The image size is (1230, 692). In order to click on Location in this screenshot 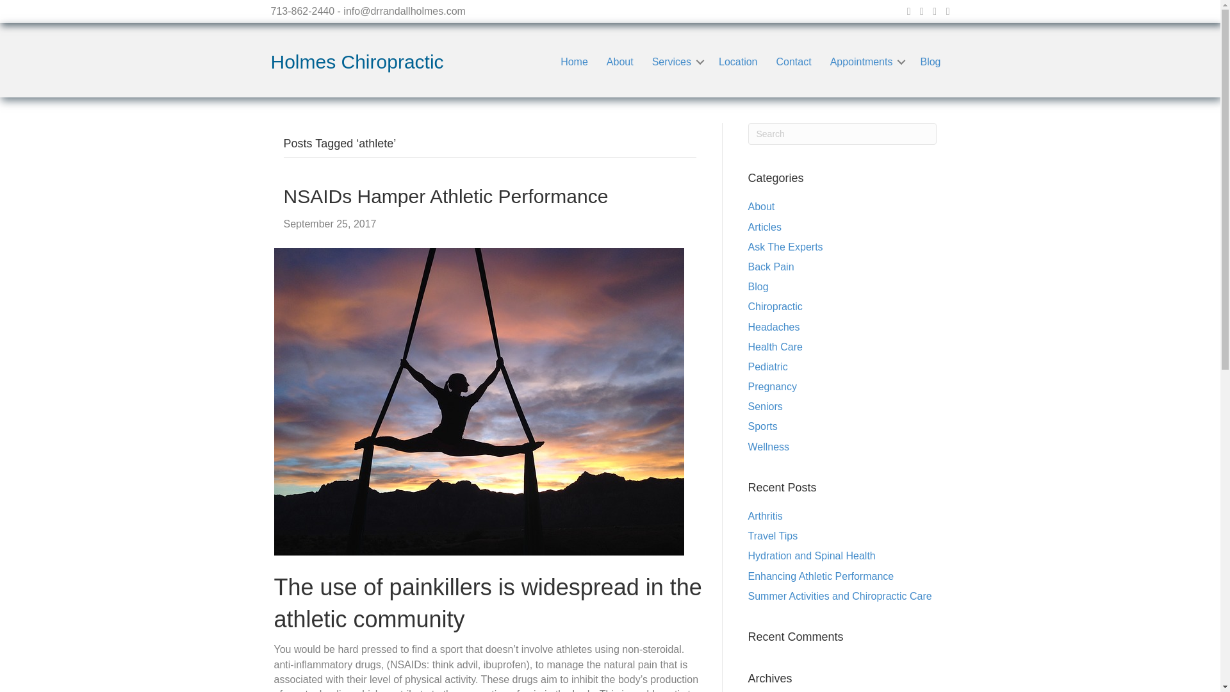, I will do `click(738, 62)`.